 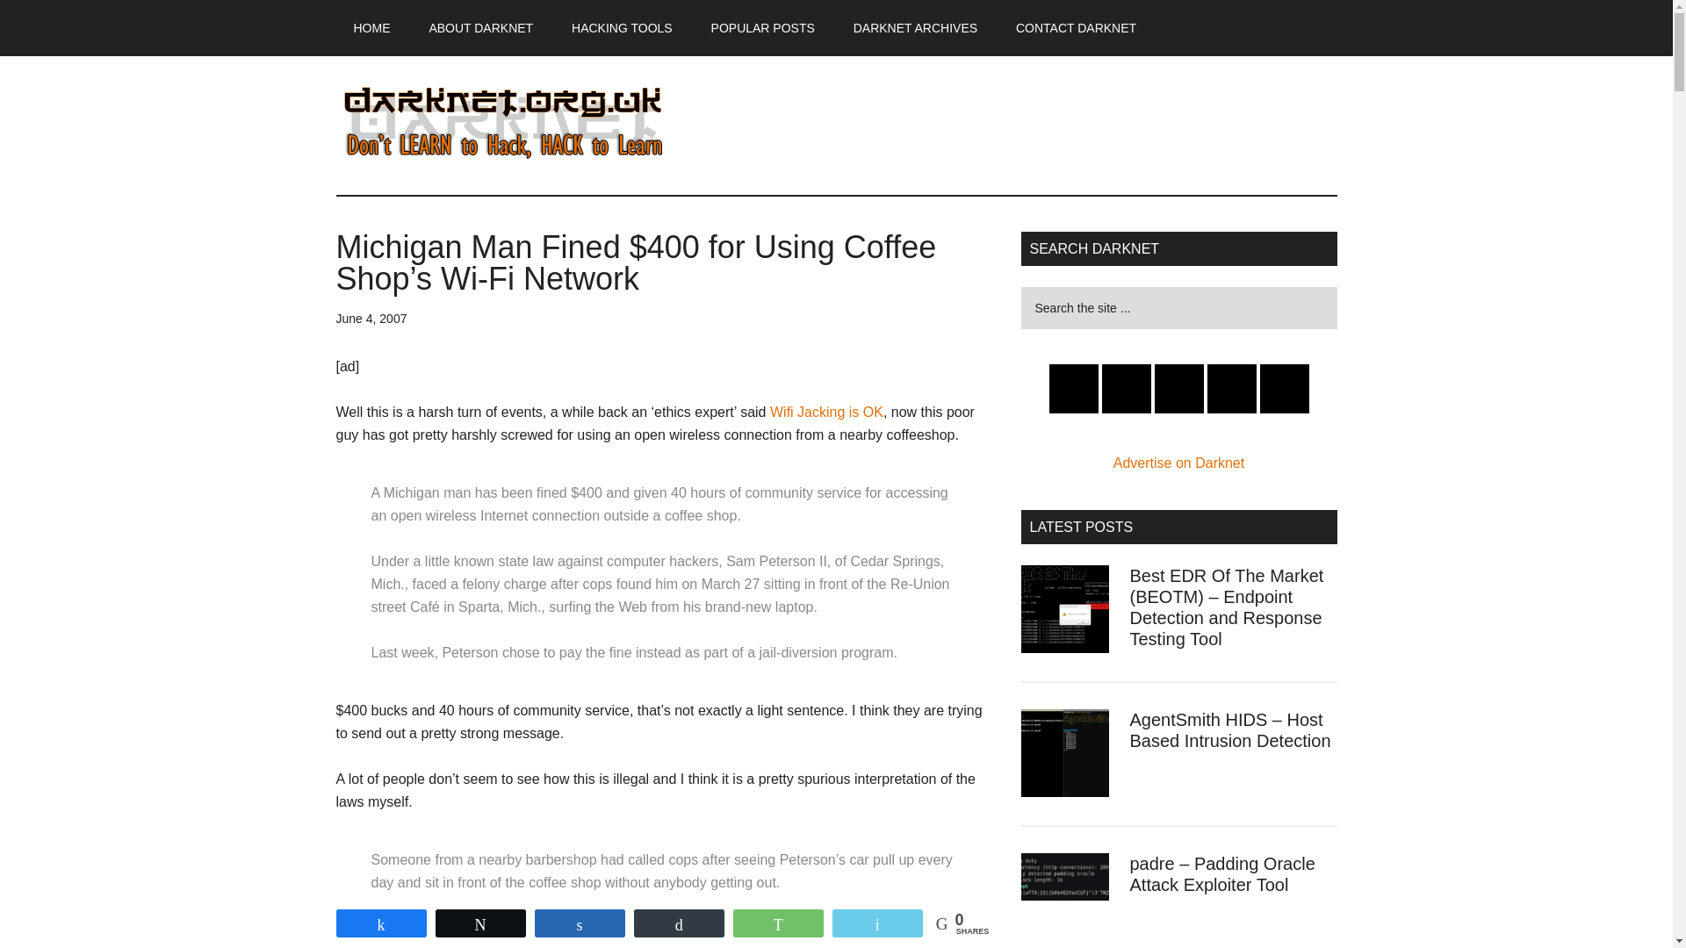 What do you see at coordinates (622, 28) in the screenshot?
I see `HACKING TOOLS` at bounding box center [622, 28].